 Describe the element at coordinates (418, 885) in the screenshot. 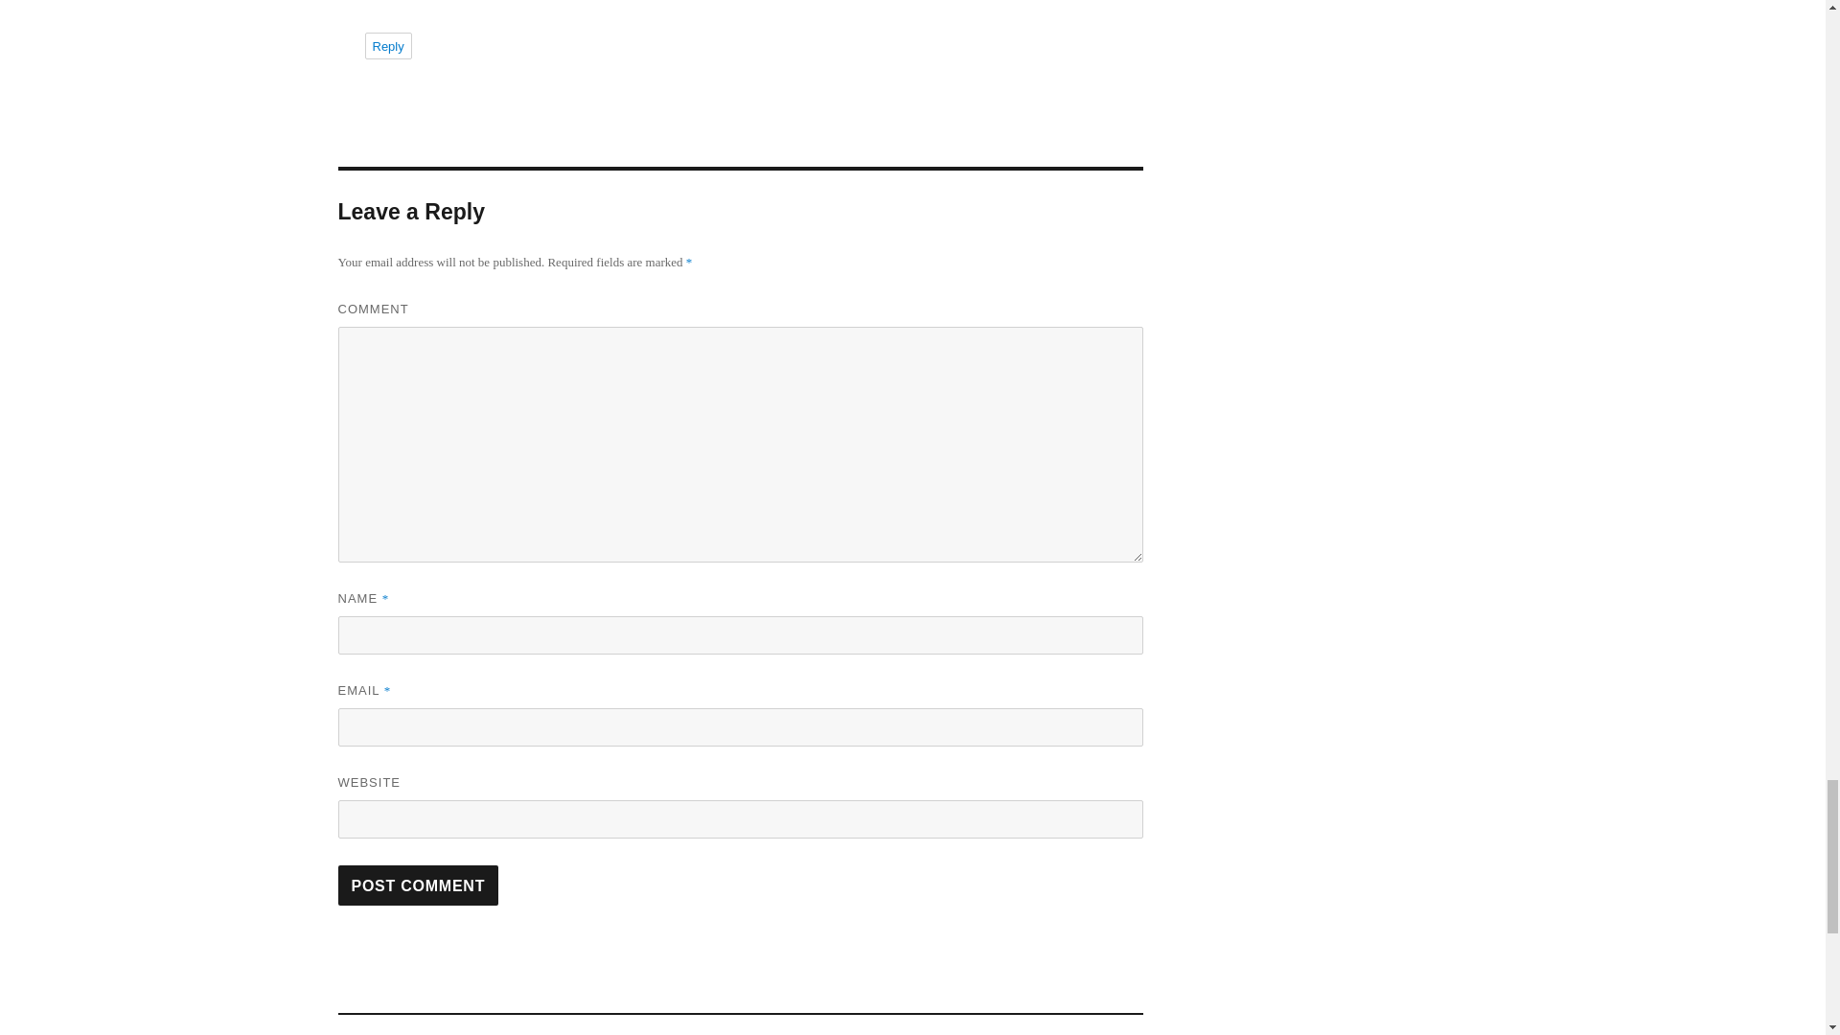

I see `Reply` at that location.